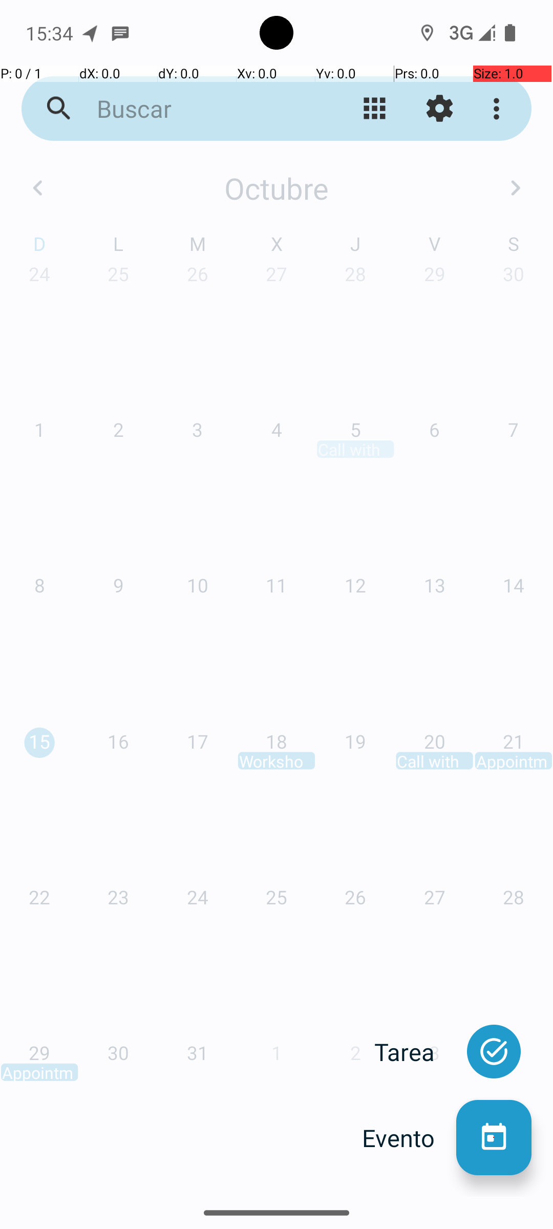 The width and height of the screenshot is (553, 1229). Describe the element at coordinates (409, 1138) in the screenshot. I see `Evento` at that location.